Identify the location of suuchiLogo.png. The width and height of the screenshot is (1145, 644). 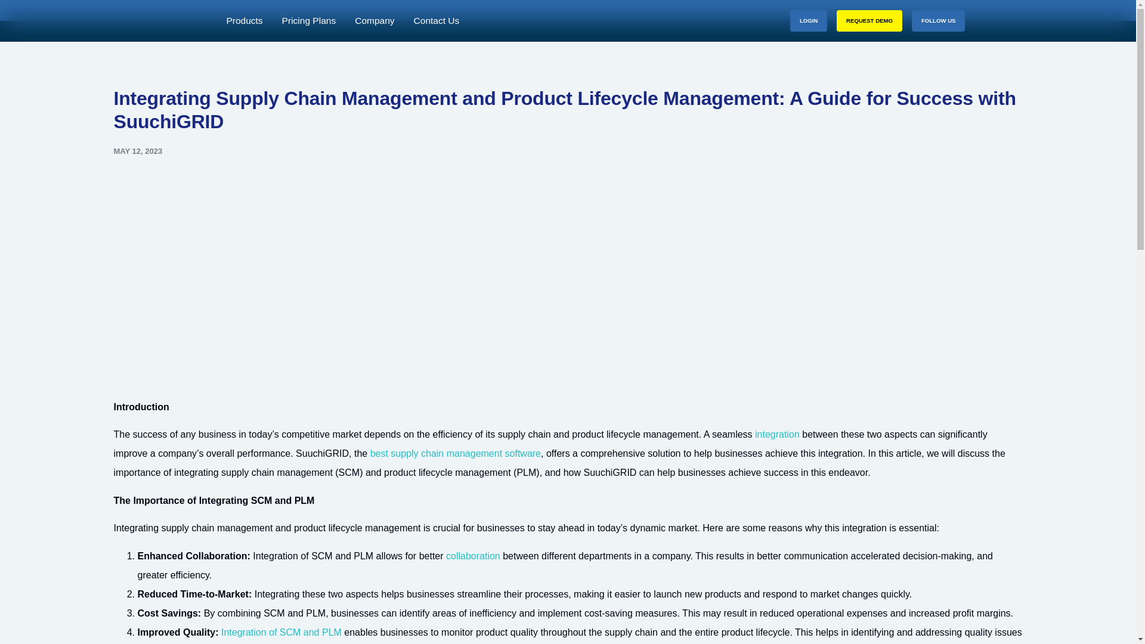
(178, 26).